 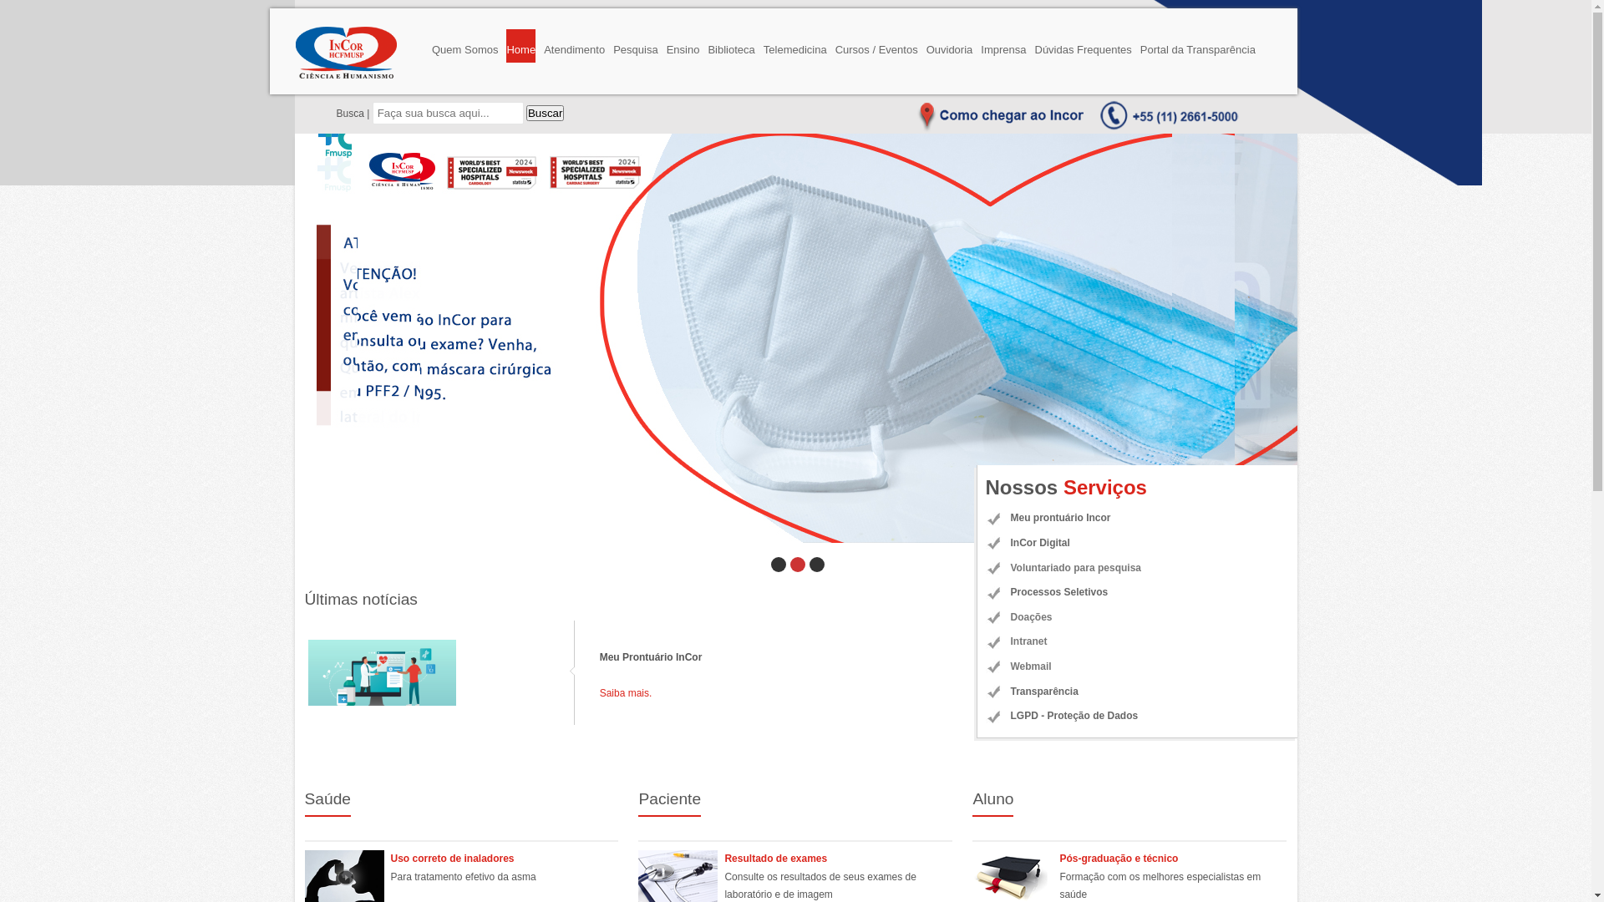 I want to click on Ensino, so click(x=683, y=46).